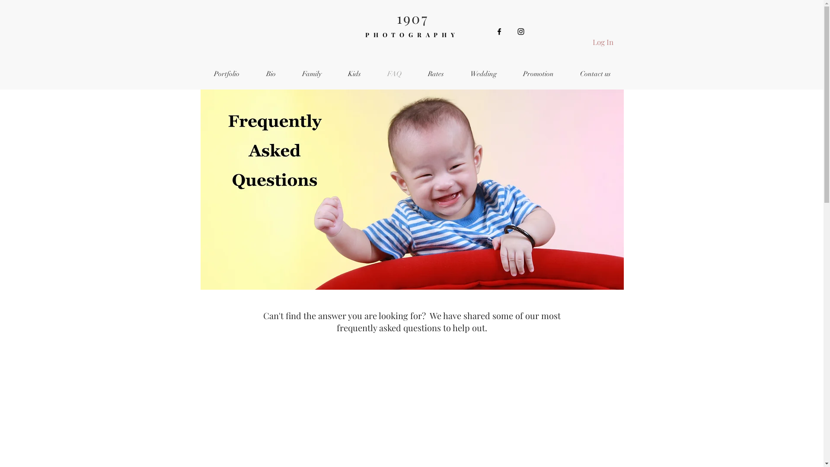  I want to click on Family, so click(312, 74).